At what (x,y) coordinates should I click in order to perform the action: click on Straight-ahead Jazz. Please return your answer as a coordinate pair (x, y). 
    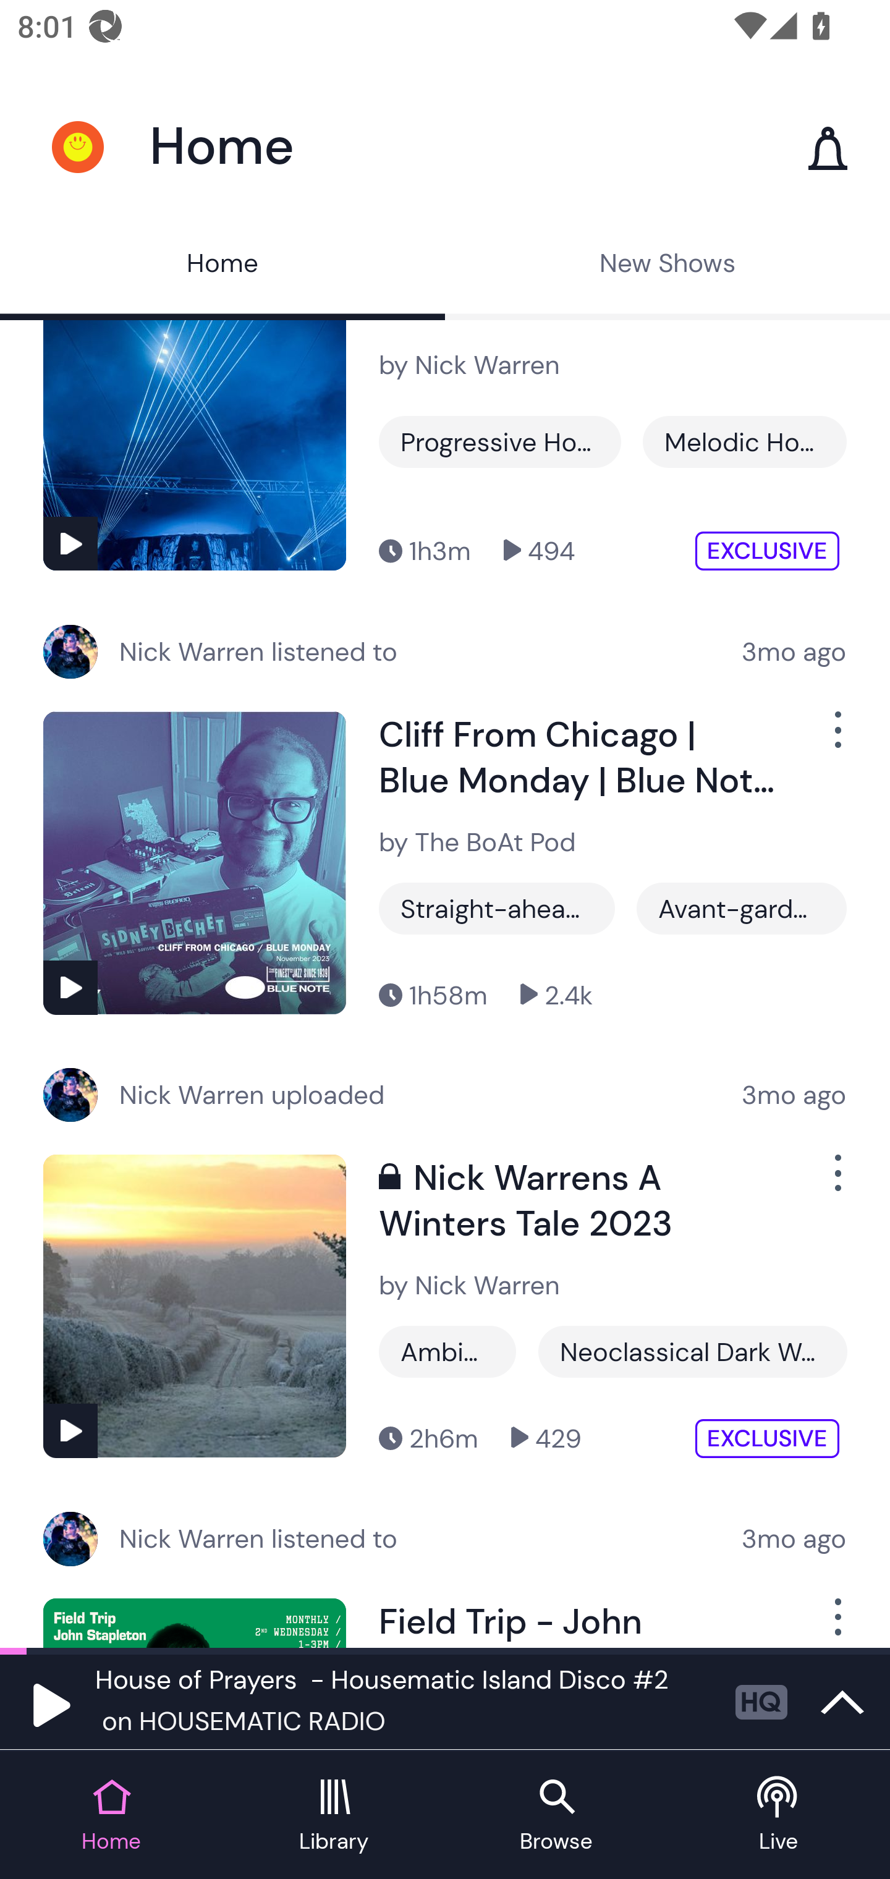
    Looking at the image, I should click on (497, 908).